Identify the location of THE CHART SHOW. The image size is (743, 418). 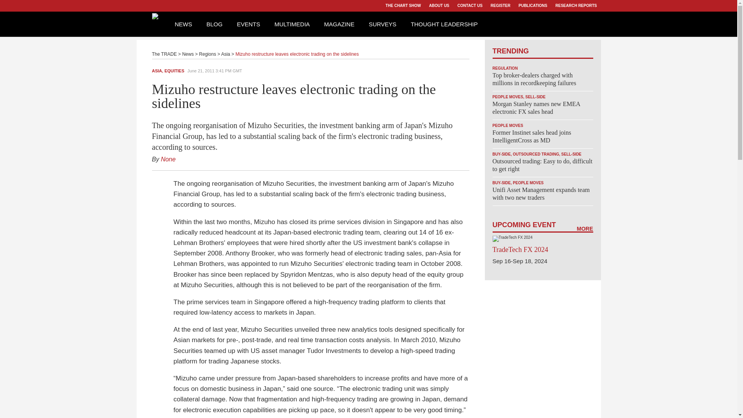
(403, 6).